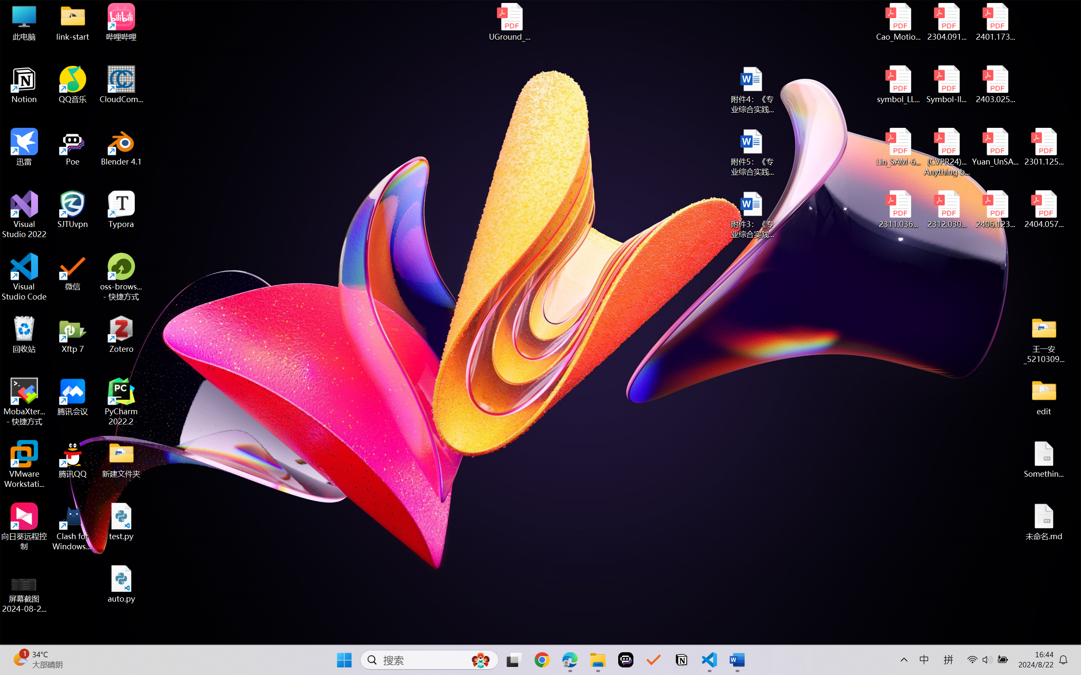  Describe the element at coordinates (122, 584) in the screenshot. I see `auto.py` at that location.